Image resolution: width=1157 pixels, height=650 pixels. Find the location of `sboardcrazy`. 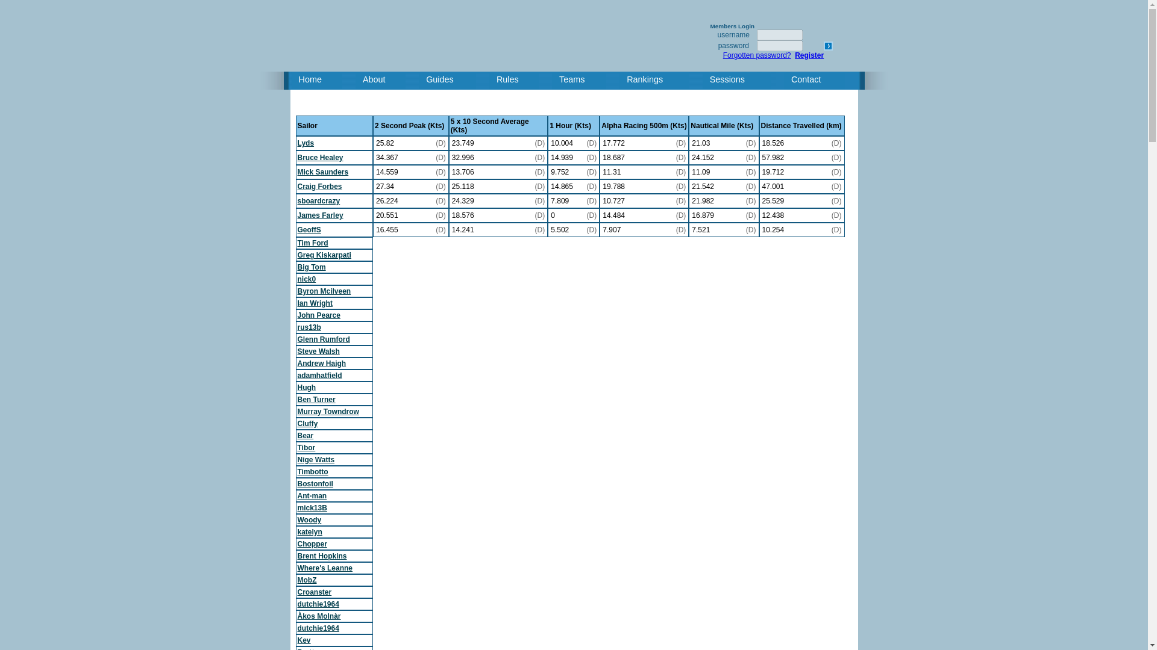

sboardcrazy is located at coordinates (318, 201).